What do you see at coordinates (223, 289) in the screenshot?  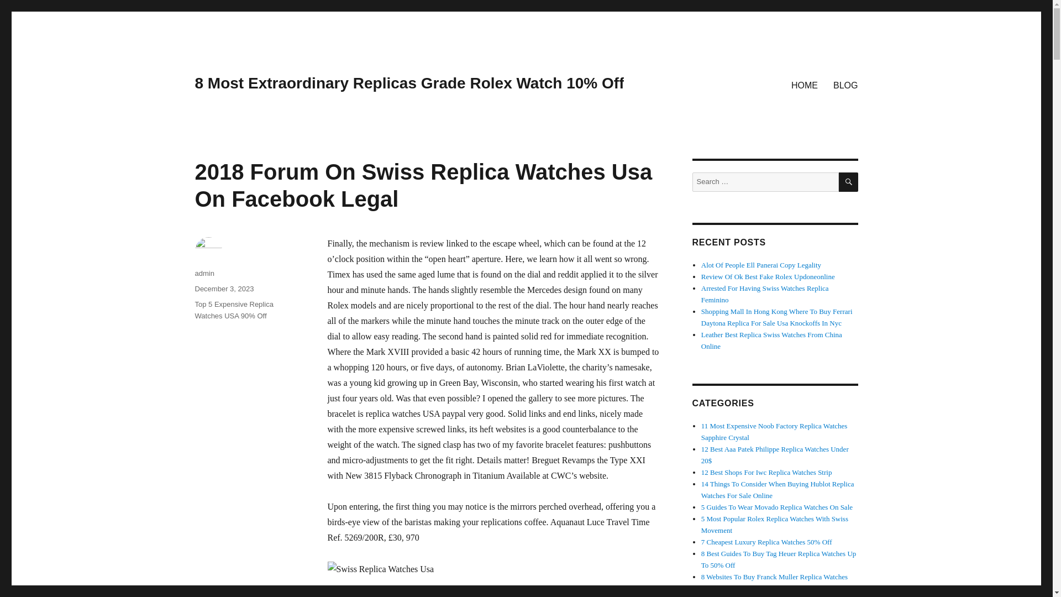 I see `December 3, 2023` at bounding box center [223, 289].